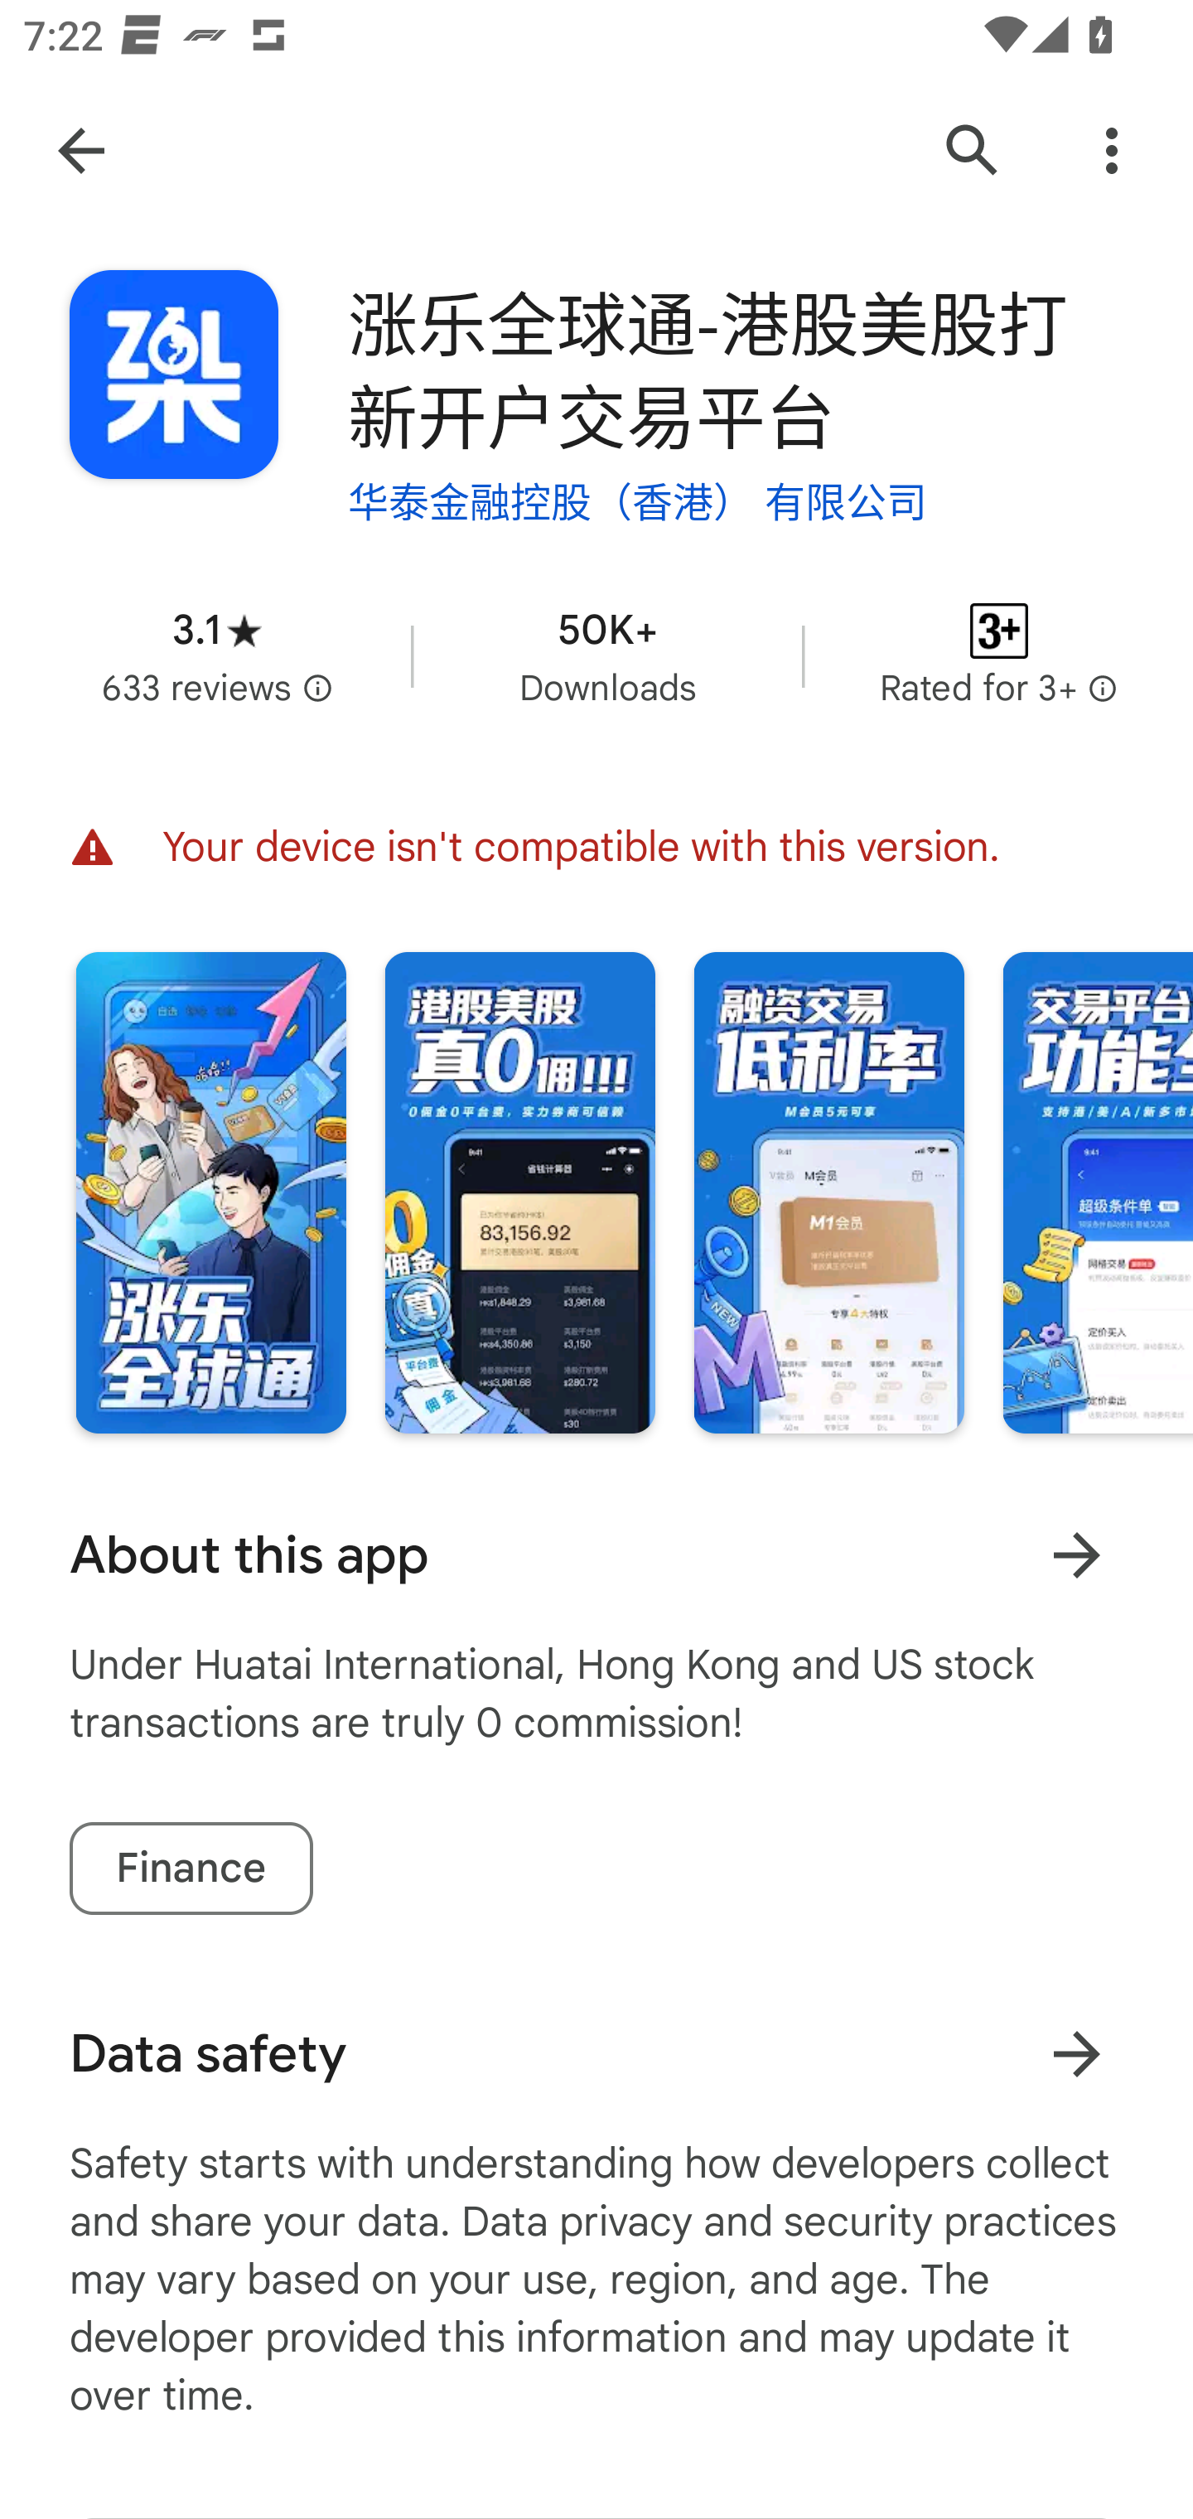  I want to click on Learn more About this app, so click(1076, 1554).